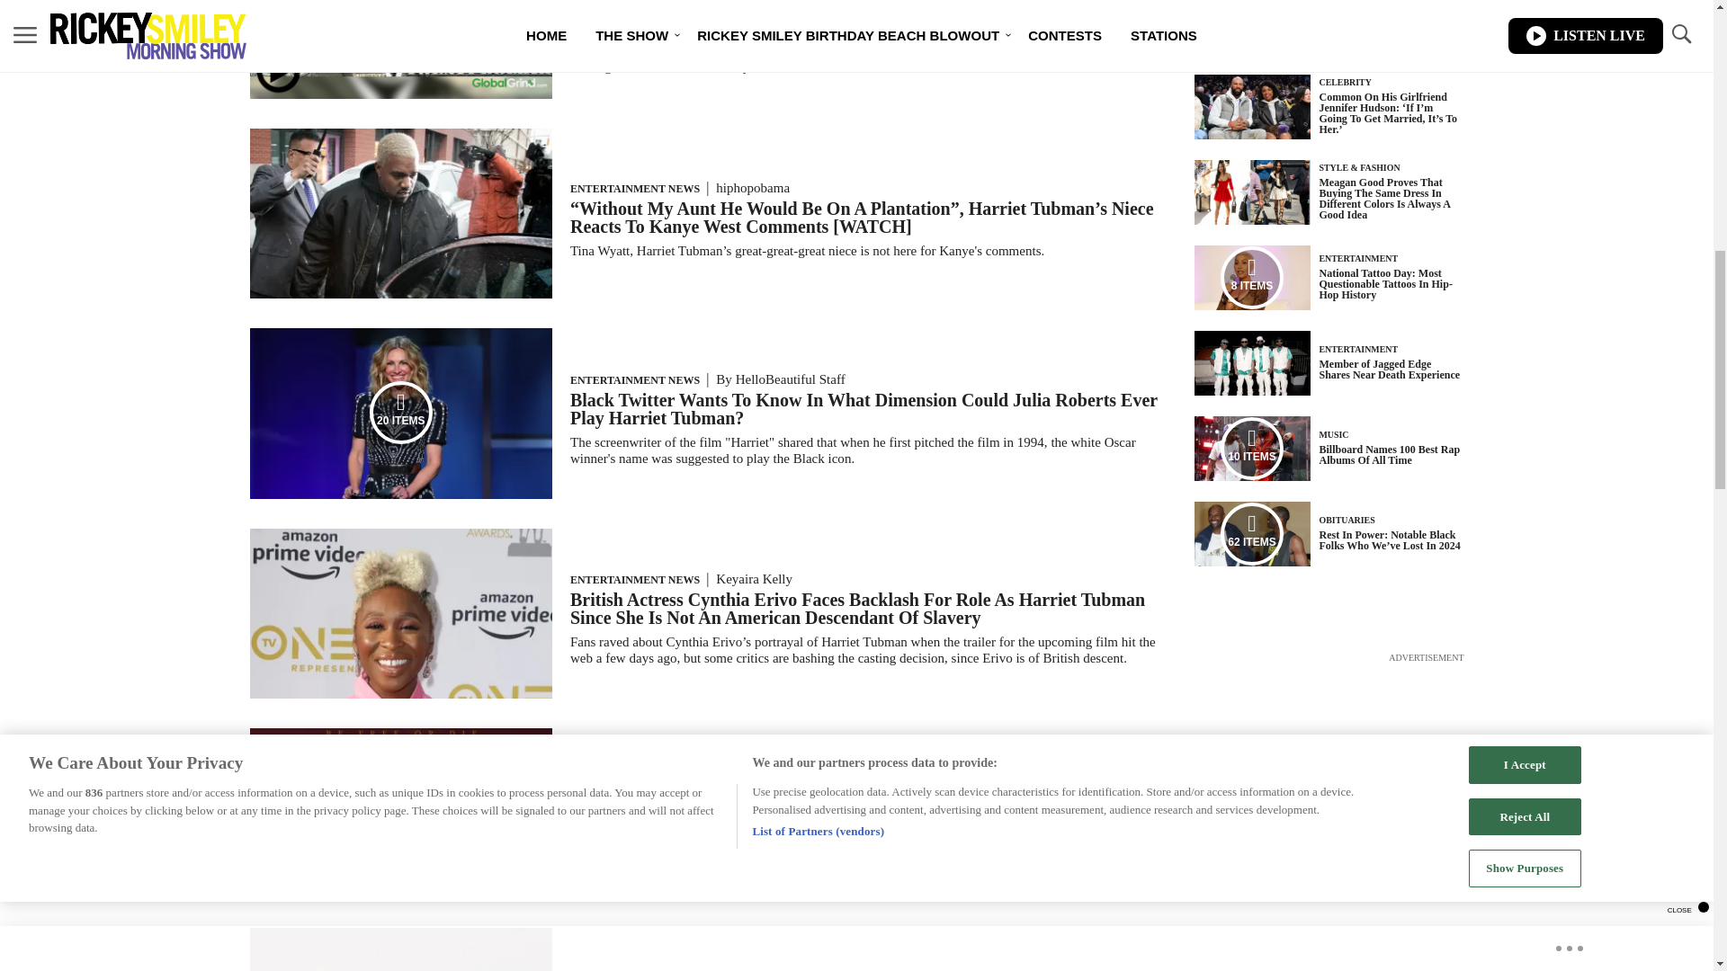 The width and height of the screenshot is (1727, 971). What do you see at coordinates (401, 494) in the screenshot?
I see `20 ITEMS` at bounding box center [401, 494].